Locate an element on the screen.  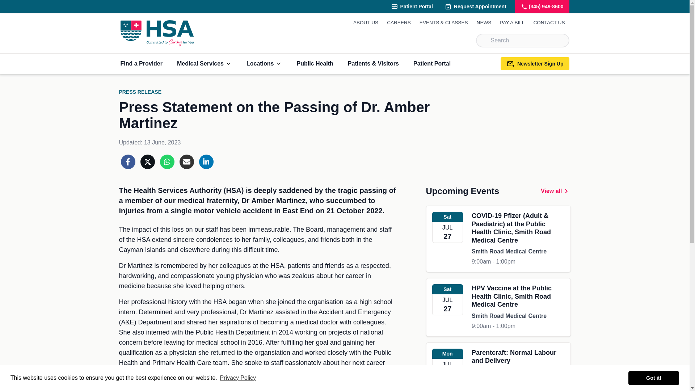
PAY A BILL is located at coordinates (512, 22).